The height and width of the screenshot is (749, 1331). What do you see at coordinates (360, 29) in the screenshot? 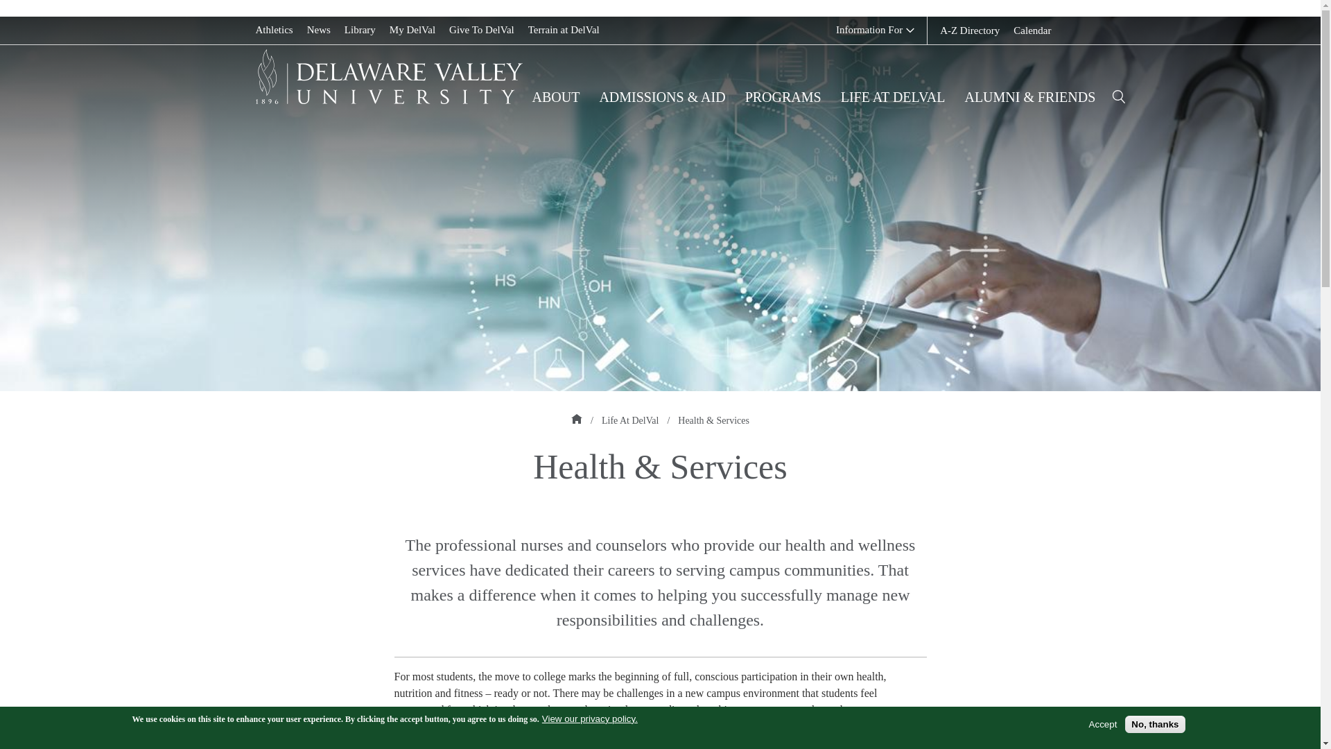
I see `Library` at bounding box center [360, 29].